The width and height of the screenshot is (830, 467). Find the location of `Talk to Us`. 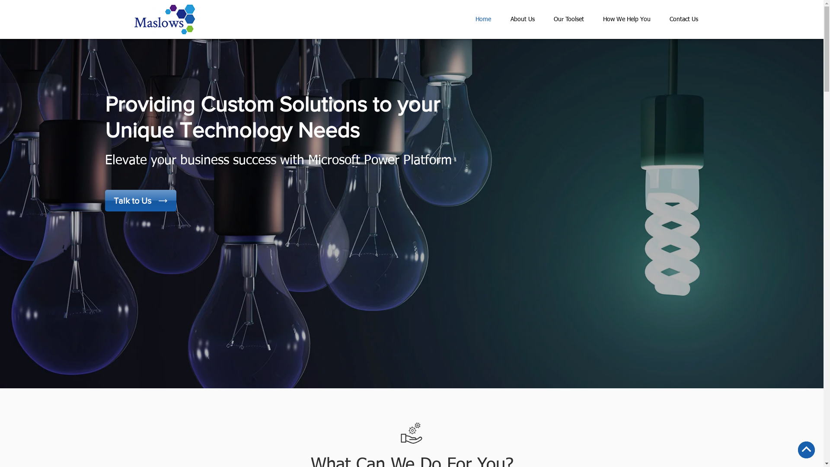

Talk to Us is located at coordinates (140, 201).